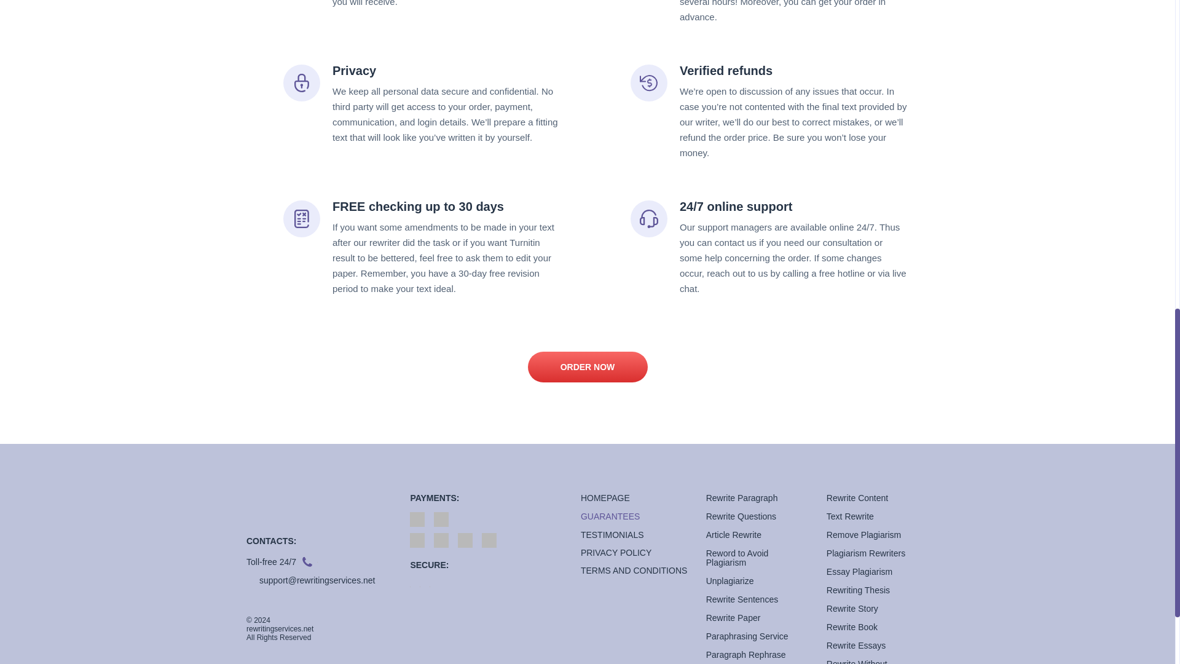  What do you see at coordinates (612, 535) in the screenshot?
I see `TESTIMONIALS` at bounding box center [612, 535].